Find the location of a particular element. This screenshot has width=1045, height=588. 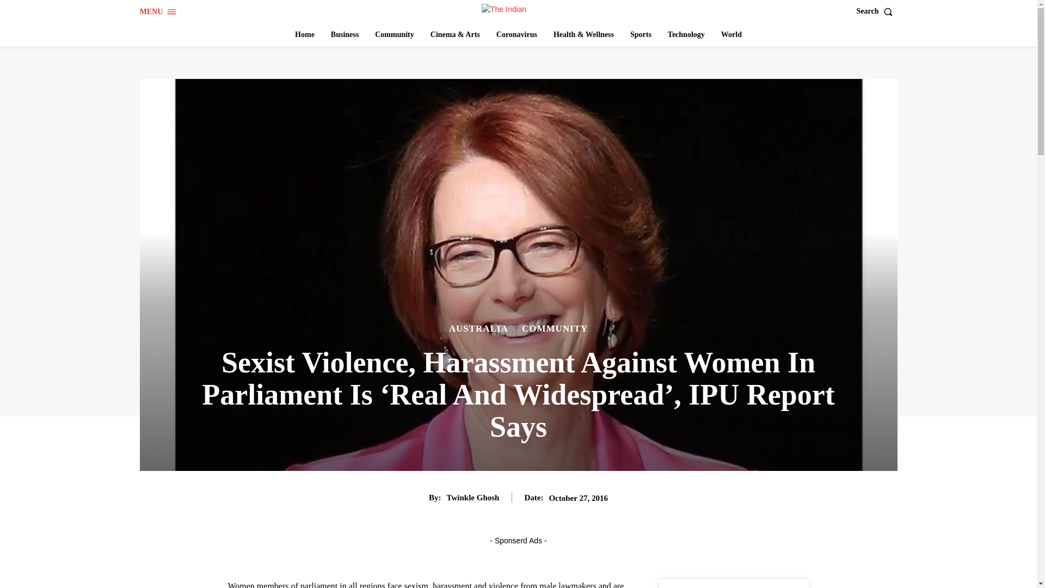

World is located at coordinates (731, 35).